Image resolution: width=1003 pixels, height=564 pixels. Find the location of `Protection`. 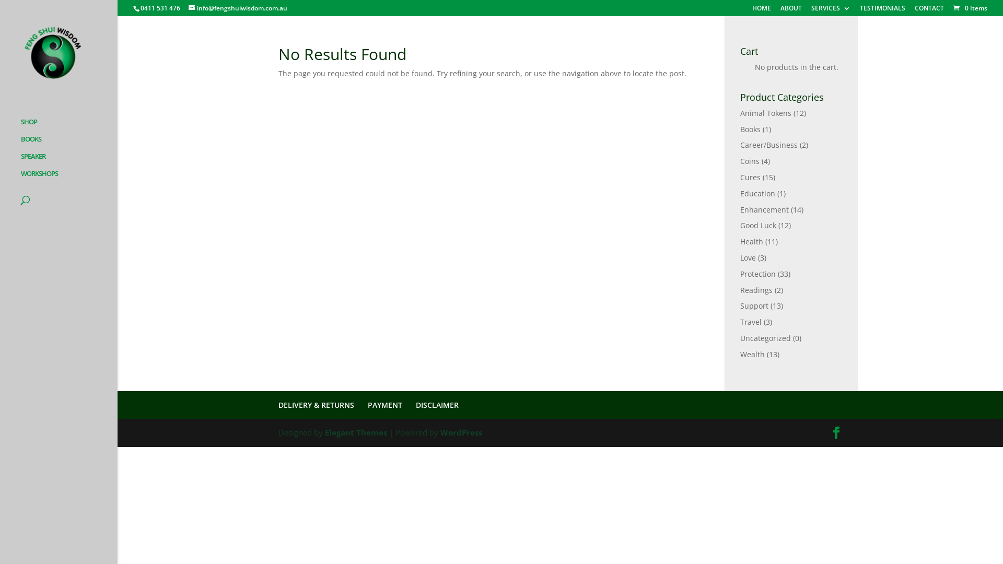

Protection is located at coordinates (758, 274).